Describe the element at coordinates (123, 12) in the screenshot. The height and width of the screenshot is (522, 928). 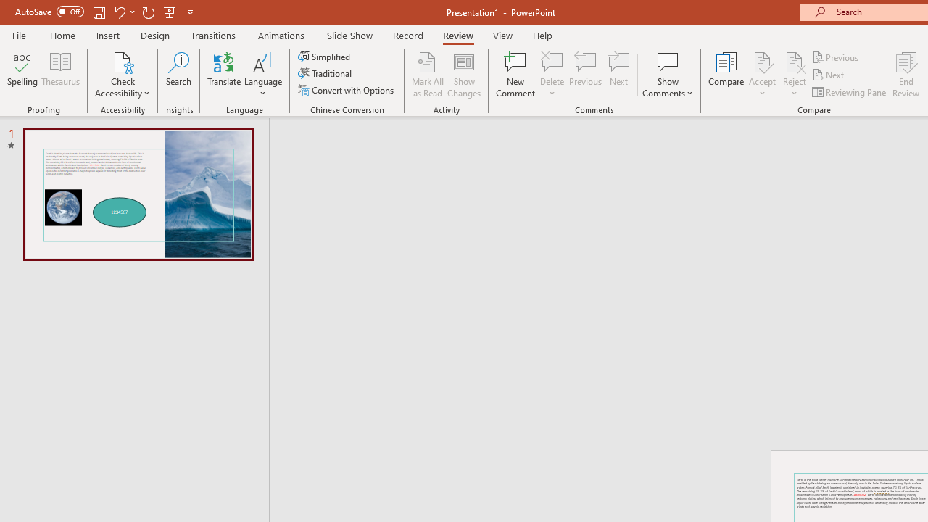
I see `Undo` at that location.